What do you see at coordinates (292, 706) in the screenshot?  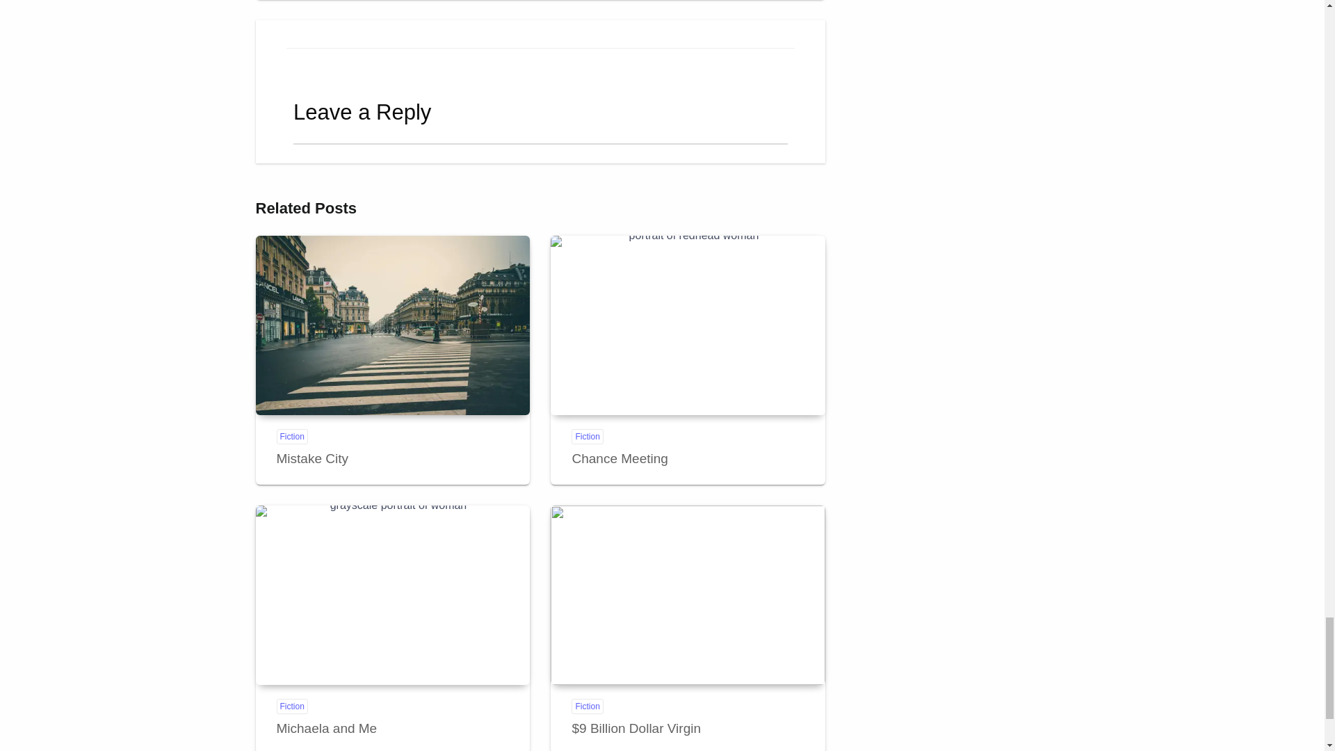 I see `Fiction` at bounding box center [292, 706].